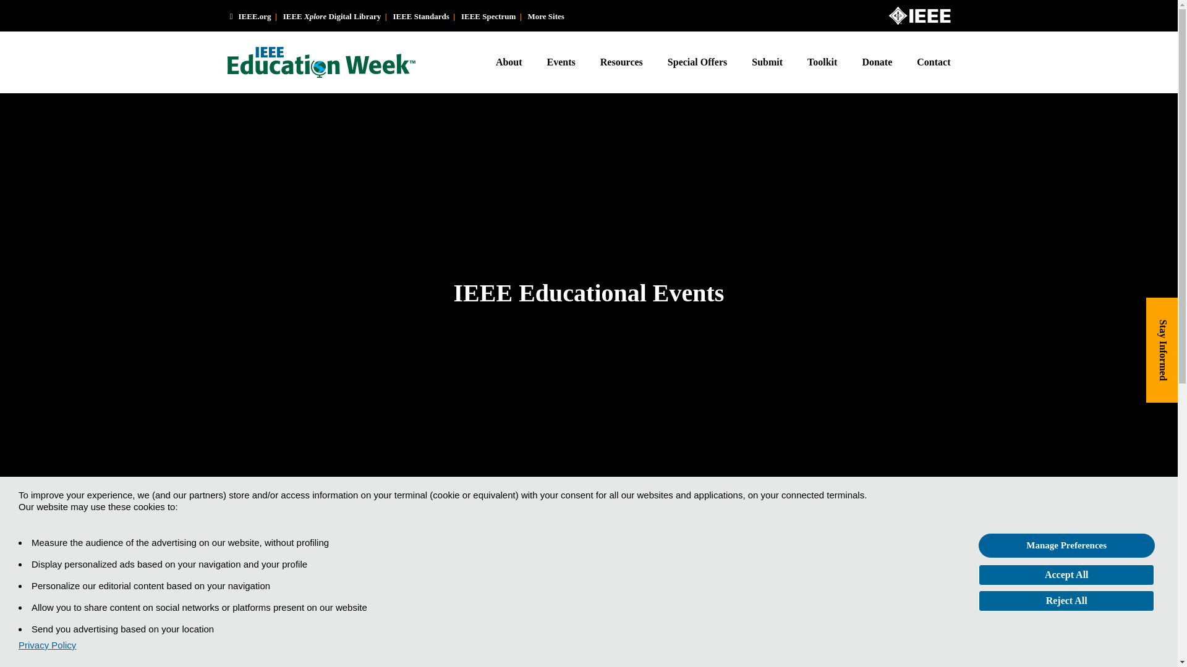 The height and width of the screenshot is (667, 1187). Describe the element at coordinates (488, 16) in the screenshot. I see `IEEE Spectrum` at that location.